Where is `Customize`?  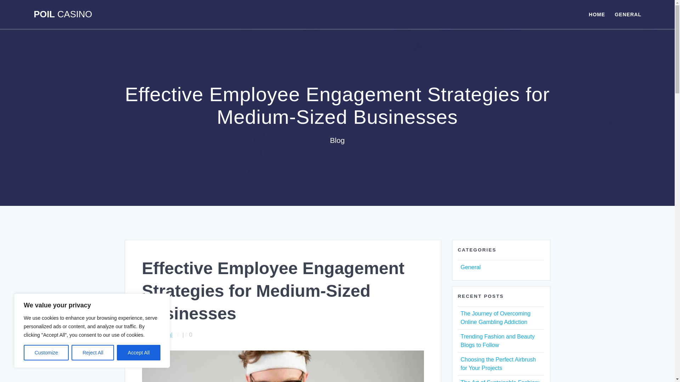 Customize is located at coordinates (46, 353).